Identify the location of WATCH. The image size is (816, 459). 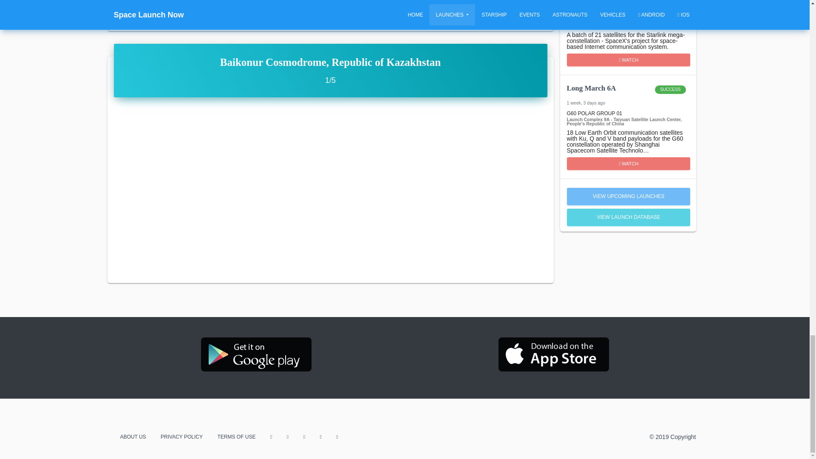
(628, 93).